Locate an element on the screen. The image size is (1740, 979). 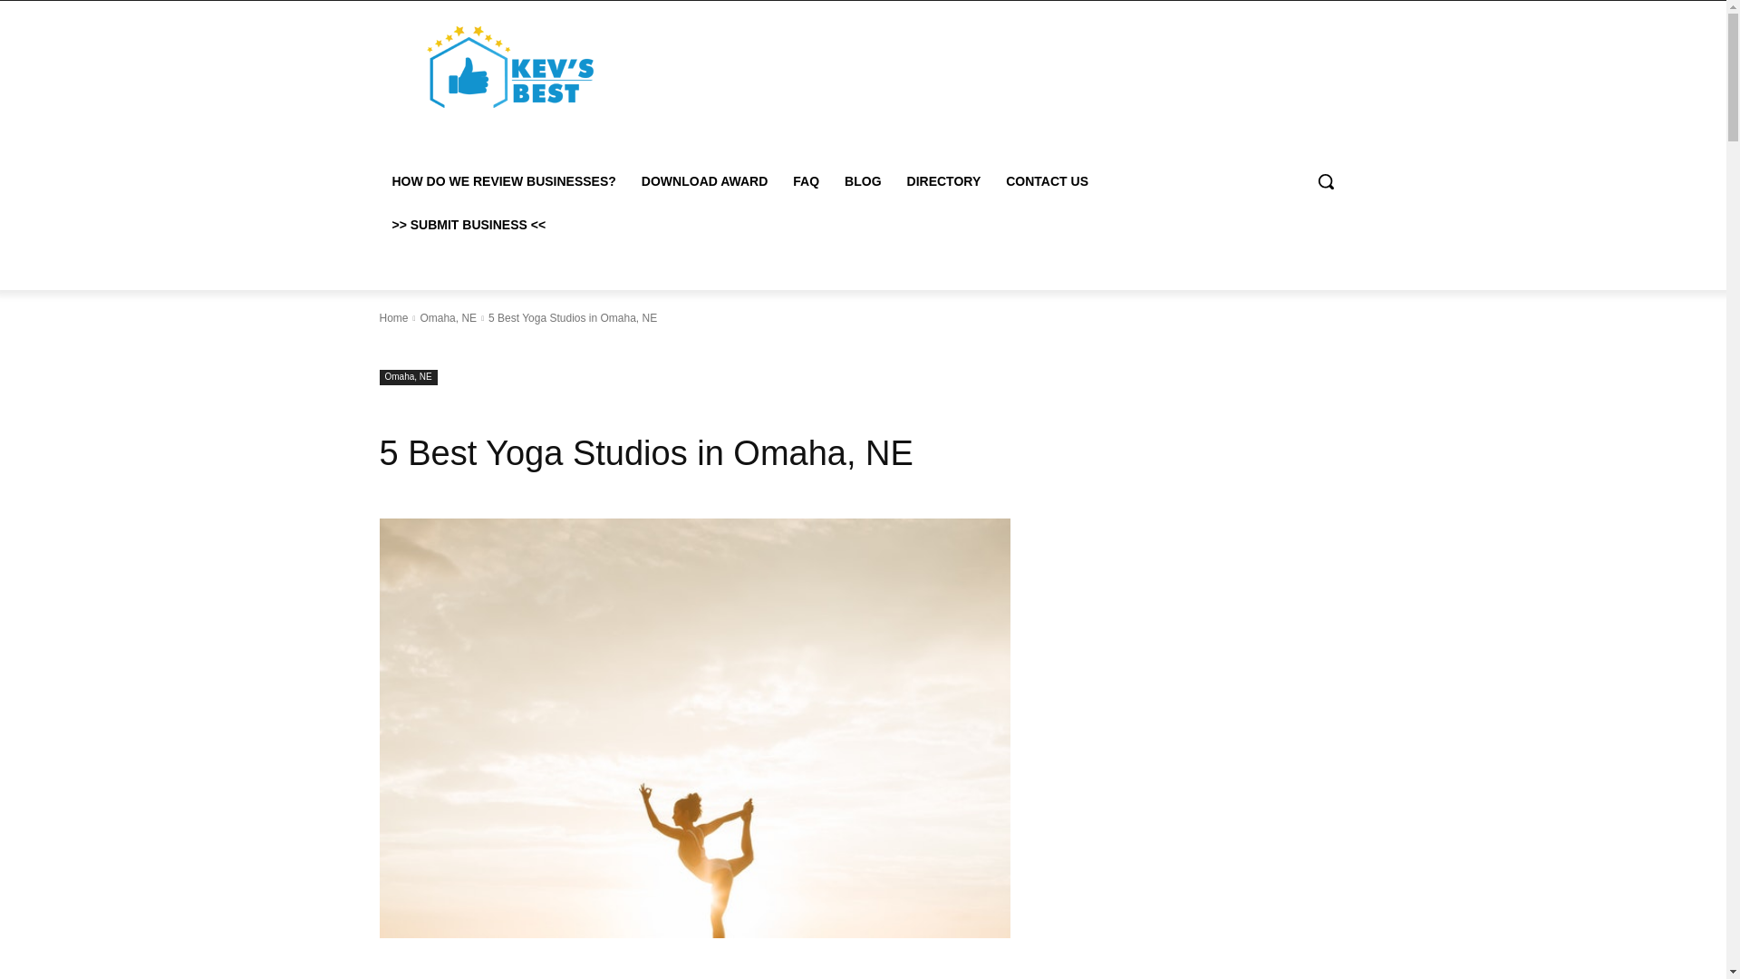
View all posts in Omaha, NE is located at coordinates (448, 317).